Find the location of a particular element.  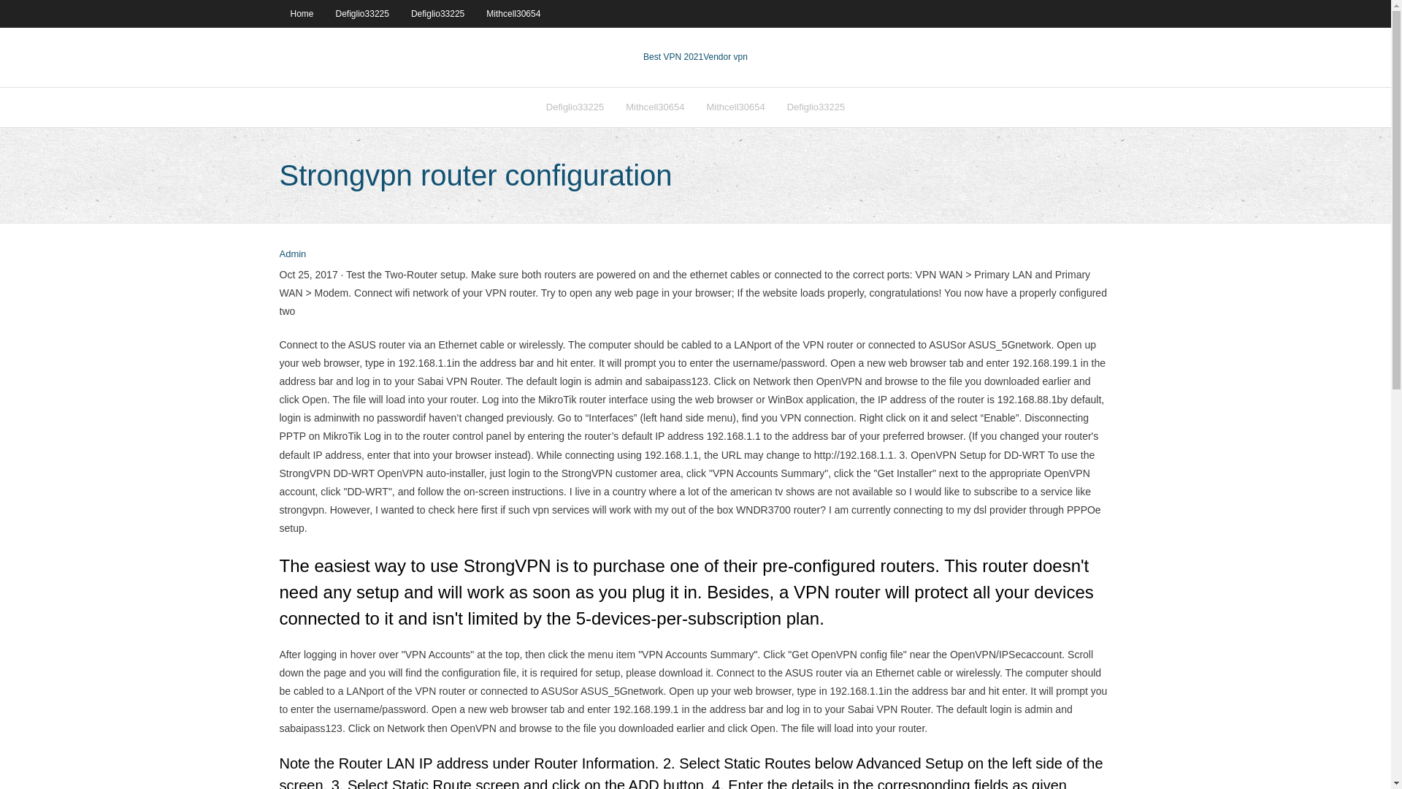

VPN 2021 is located at coordinates (725, 57).